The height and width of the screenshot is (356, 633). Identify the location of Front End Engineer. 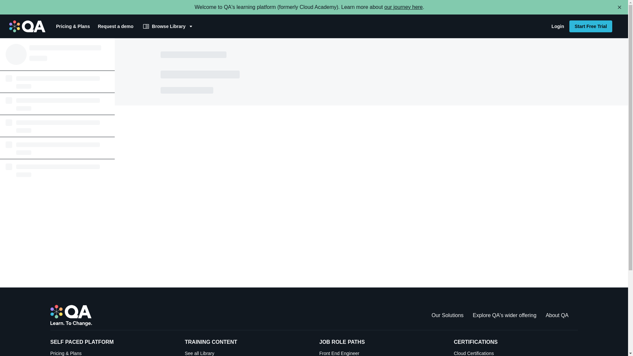
(381, 353).